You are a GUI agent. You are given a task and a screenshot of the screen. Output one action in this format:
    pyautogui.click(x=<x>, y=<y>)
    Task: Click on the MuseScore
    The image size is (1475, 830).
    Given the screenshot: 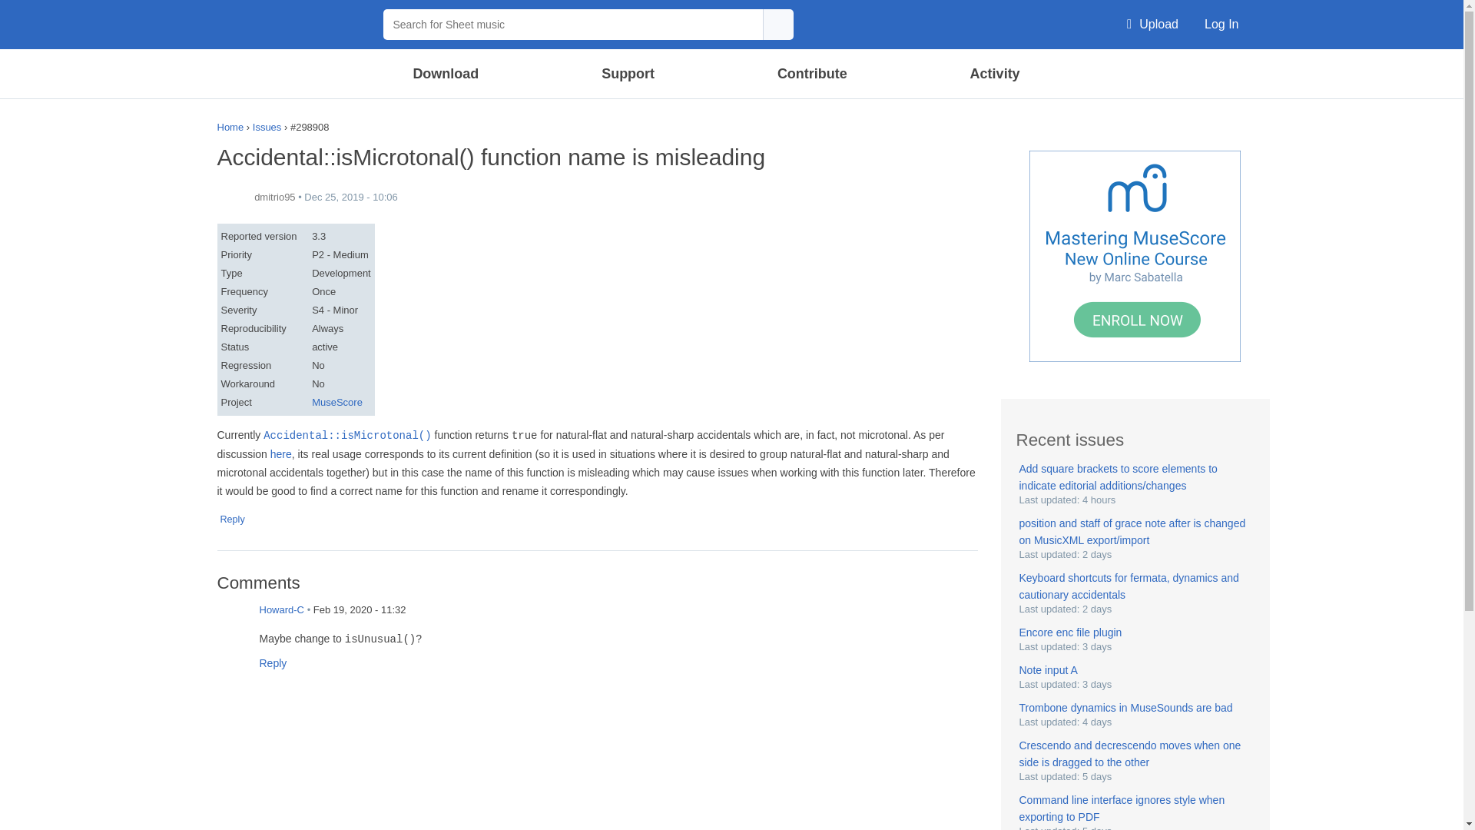 What is the action you would take?
    pyautogui.click(x=292, y=25)
    